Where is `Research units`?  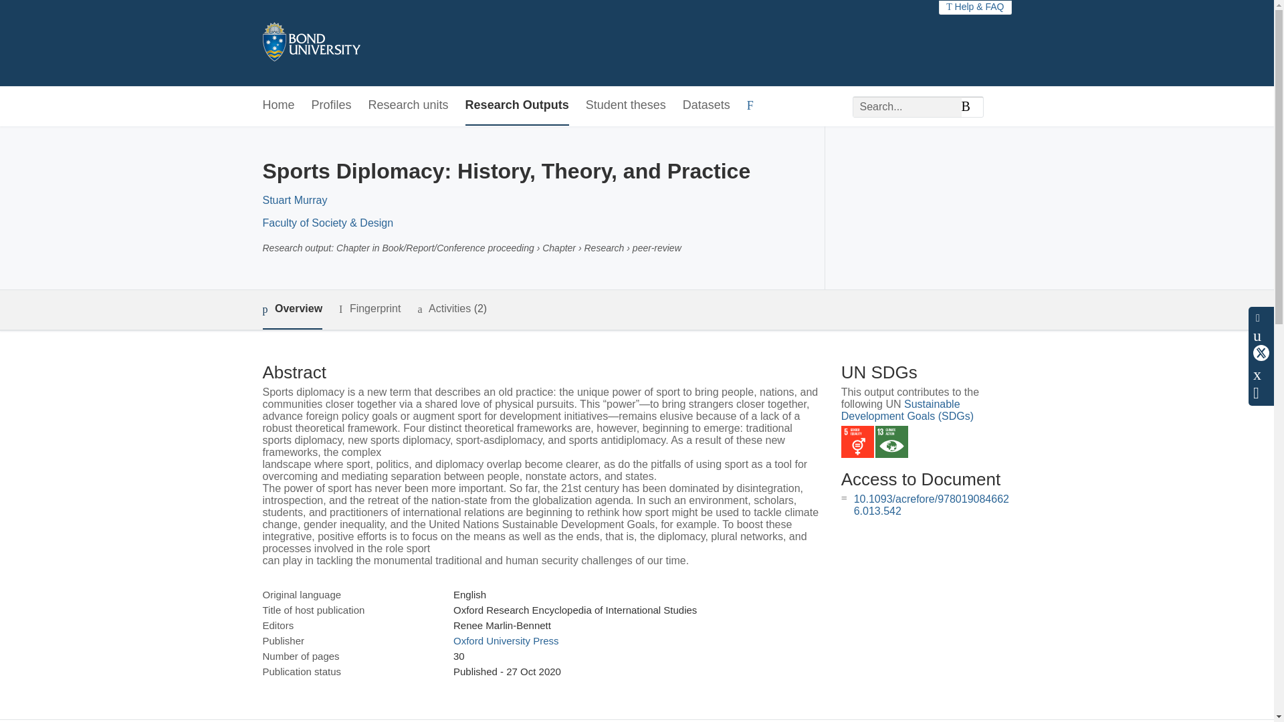 Research units is located at coordinates (408, 106).